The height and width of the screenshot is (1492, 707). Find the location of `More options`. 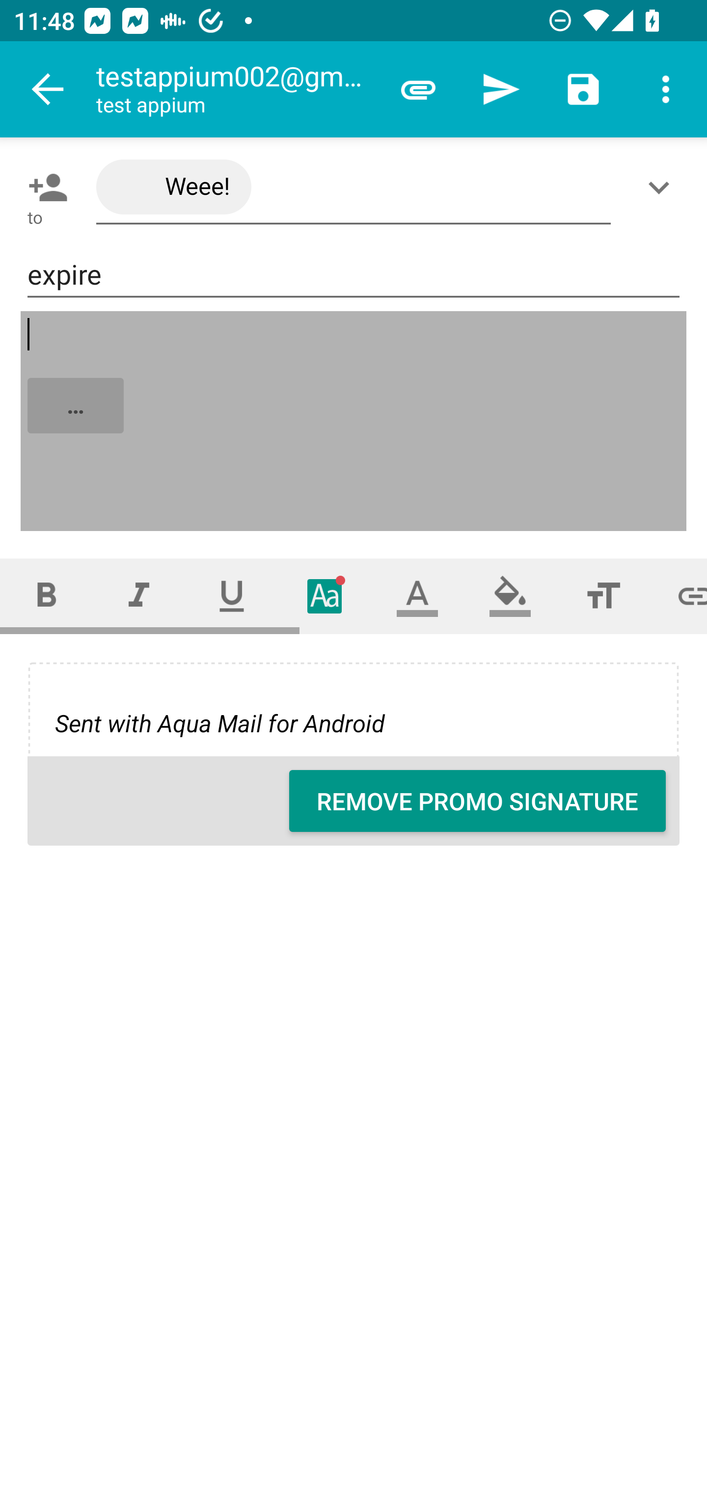

More options is located at coordinates (666, 89).